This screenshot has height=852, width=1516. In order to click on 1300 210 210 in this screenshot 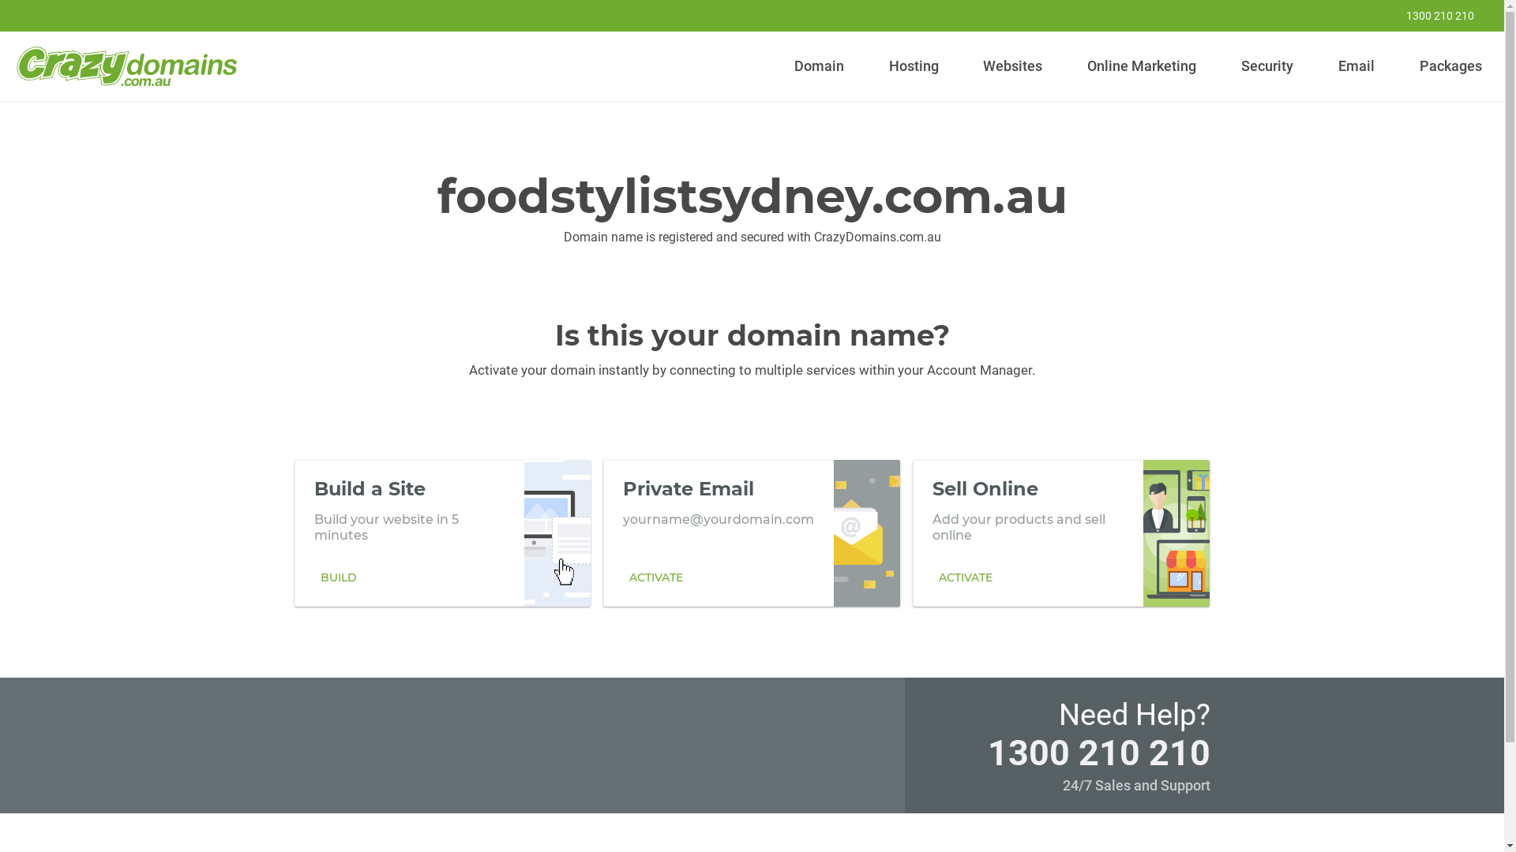, I will do `click(1430, 16)`.